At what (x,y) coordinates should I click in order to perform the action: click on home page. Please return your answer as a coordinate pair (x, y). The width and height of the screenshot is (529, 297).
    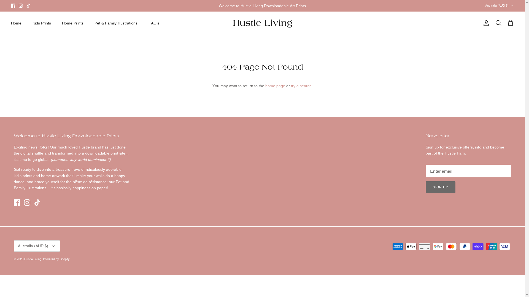
    Looking at the image, I should click on (275, 86).